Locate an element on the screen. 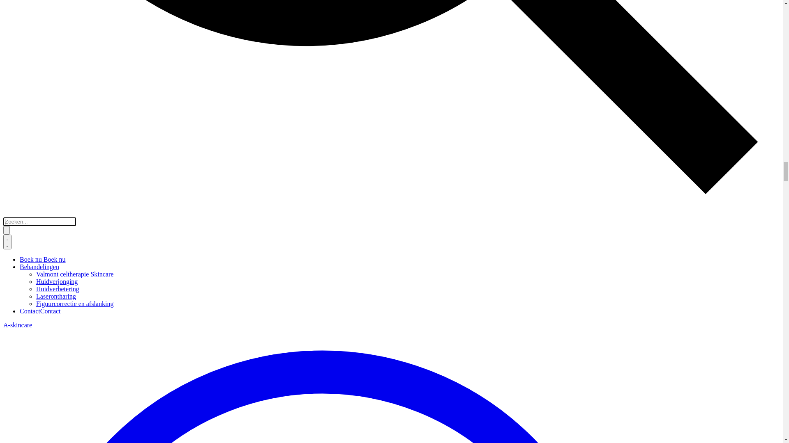  Overslaan naar inhoud is located at coordinates (33, 7).